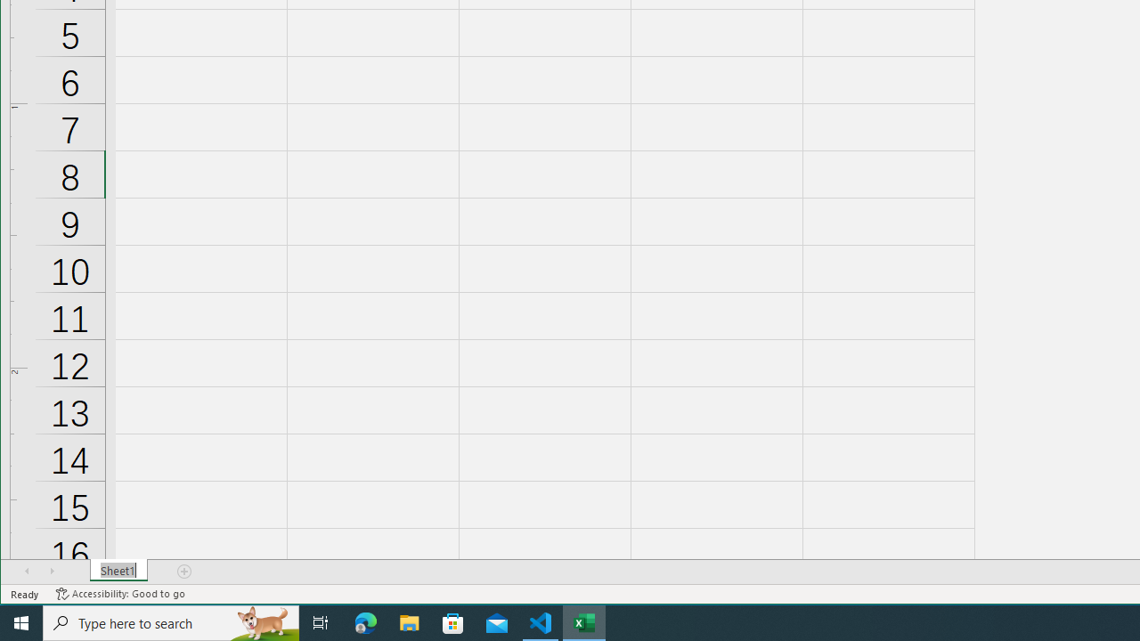  What do you see at coordinates (21, 623) in the screenshot?
I see `Start` at bounding box center [21, 623].